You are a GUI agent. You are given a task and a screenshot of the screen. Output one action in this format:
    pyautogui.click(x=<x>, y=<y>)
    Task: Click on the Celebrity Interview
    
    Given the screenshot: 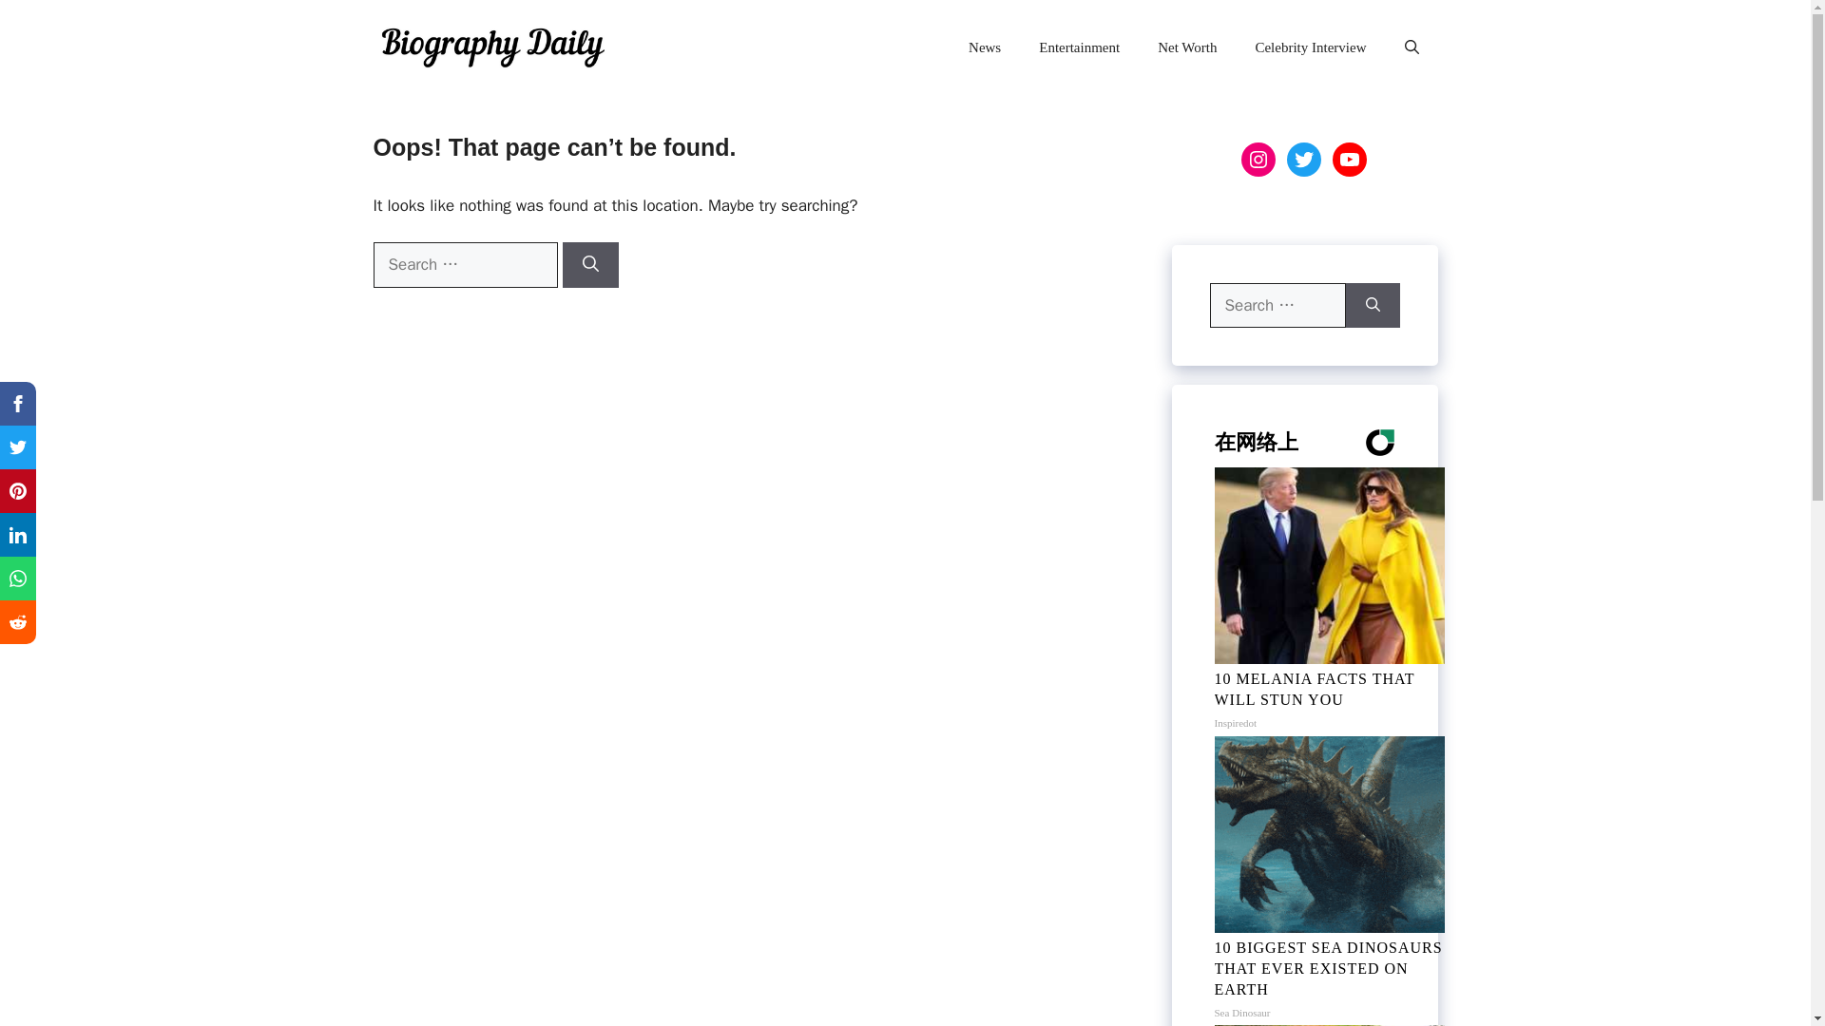 What is the action you would take?
    pyautogui.click(x=1310, y=47)
    